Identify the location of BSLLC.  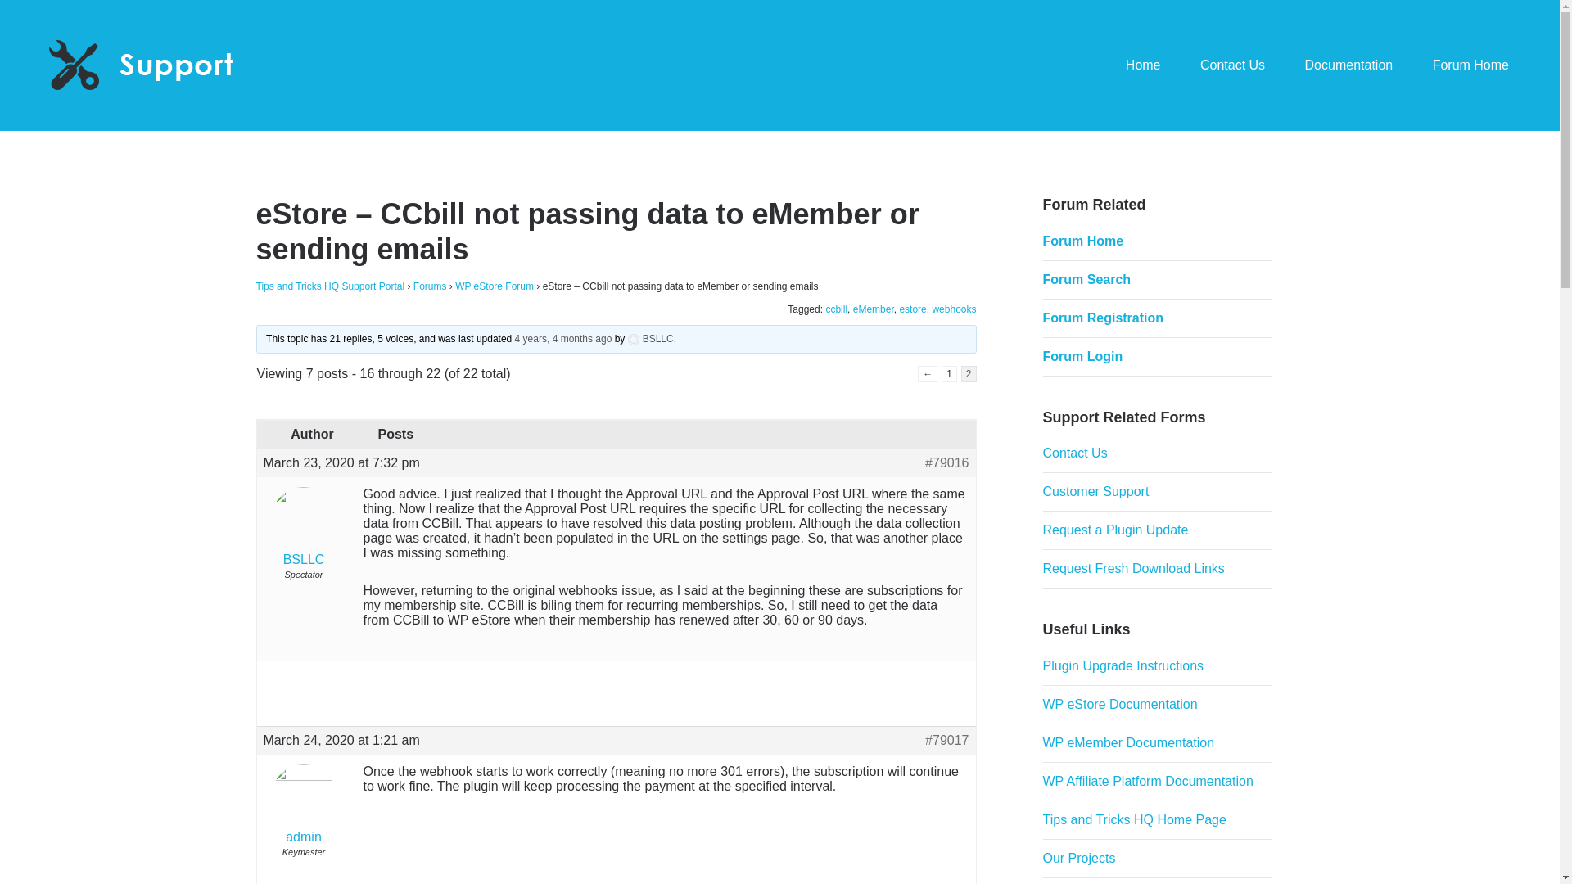
(304, 529).